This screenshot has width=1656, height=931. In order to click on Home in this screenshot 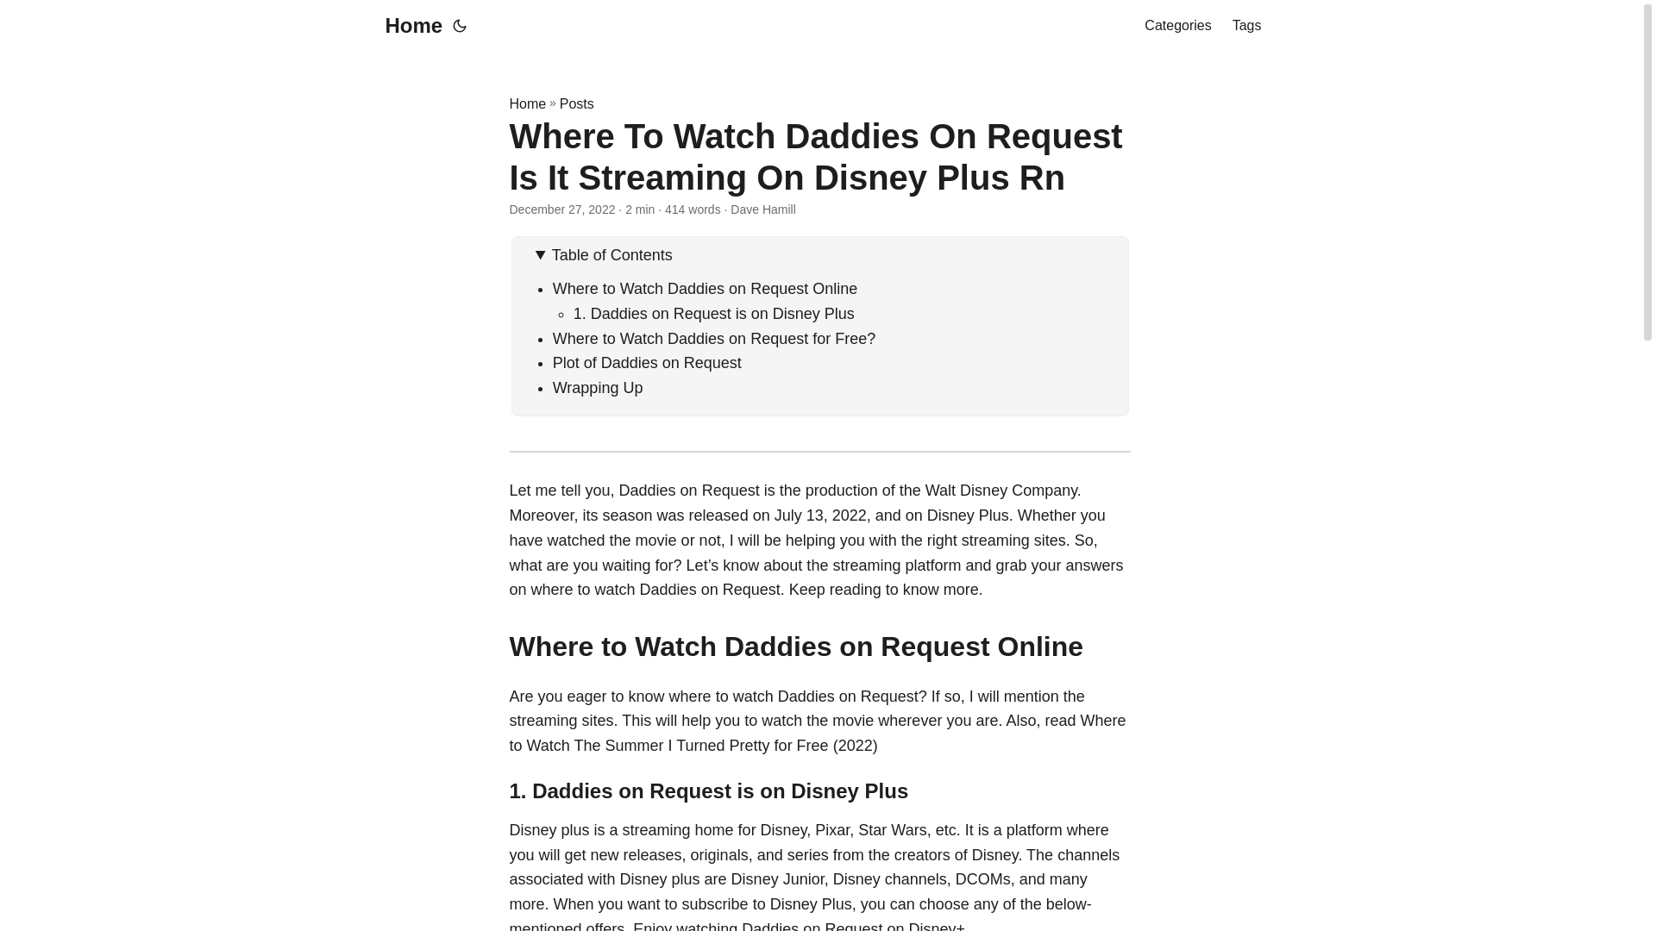, I will do `click(527, 103)`.